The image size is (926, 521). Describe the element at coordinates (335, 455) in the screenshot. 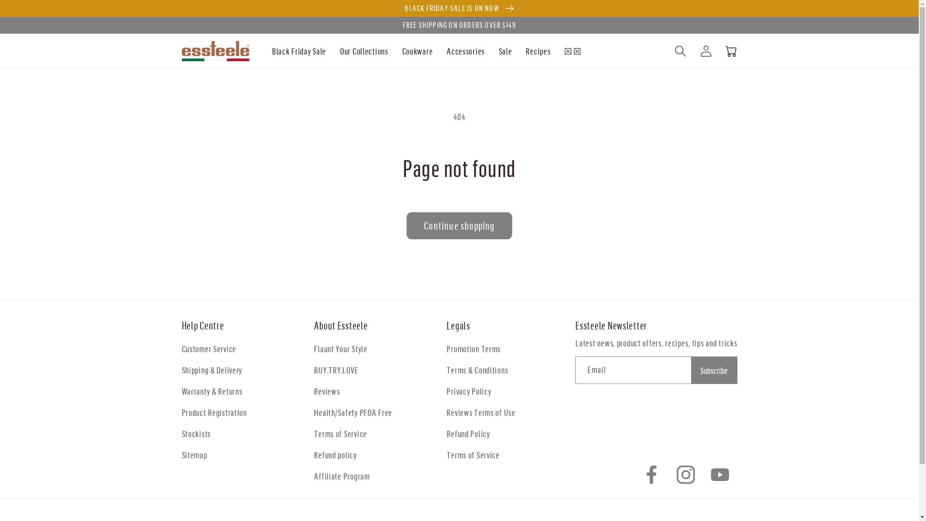

I see `Refund policy` at that location.